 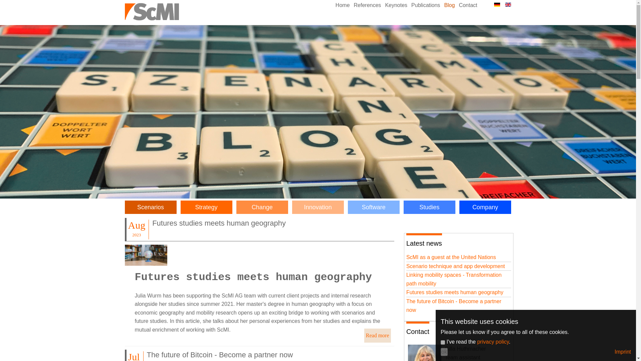 I want to click on Imprint, so click(x=623, y=352).